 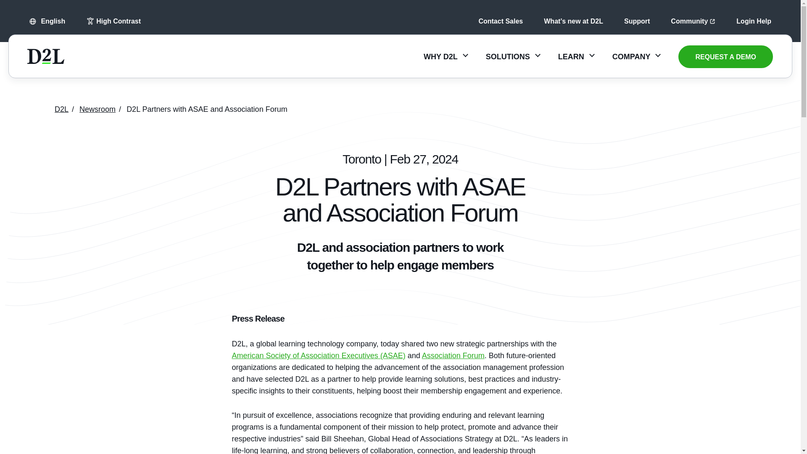 I want to click on WHY D2L, so click(x=446, y=56).